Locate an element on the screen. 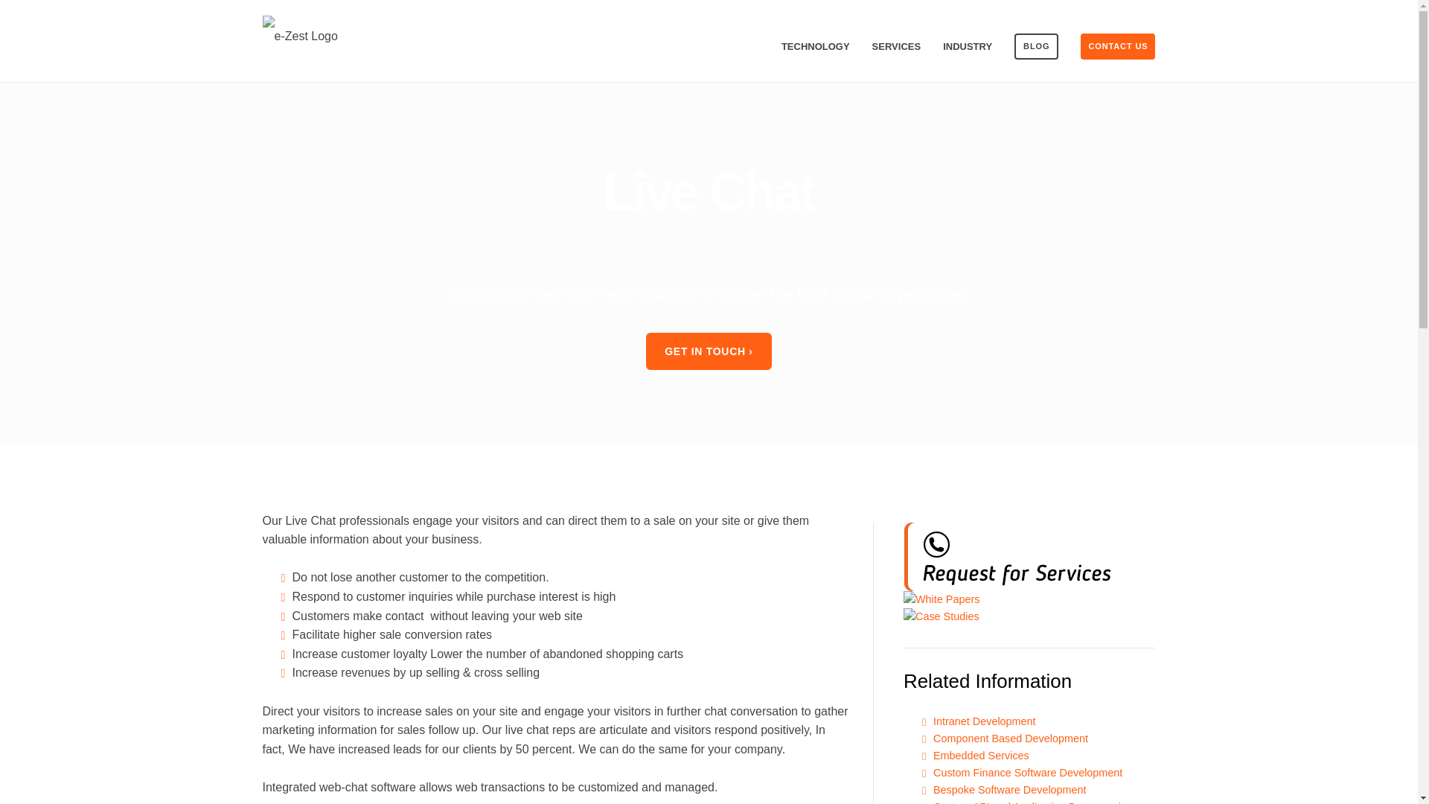 This screenshot has height=804, width=1429. Embedded Services is located at coordinates (981, 755).